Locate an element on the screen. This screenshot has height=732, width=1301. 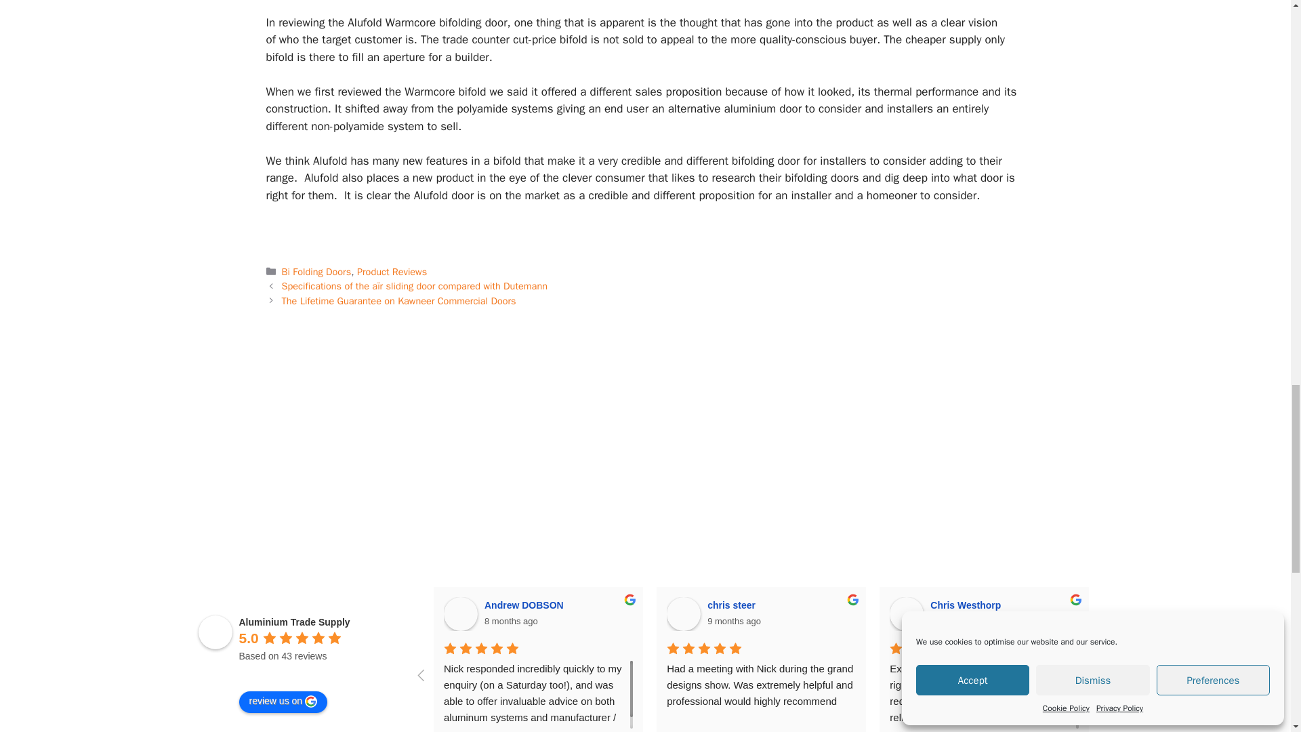
Chris Westhorp is located at coordinates (907, 614).